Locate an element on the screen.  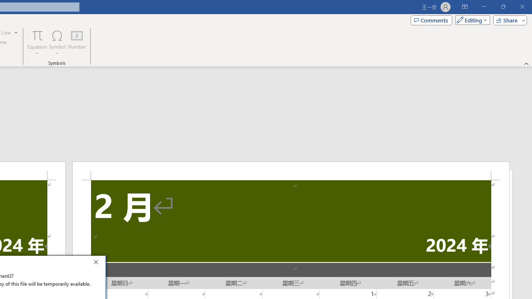
Symbol is located at coordinates (57, 42).